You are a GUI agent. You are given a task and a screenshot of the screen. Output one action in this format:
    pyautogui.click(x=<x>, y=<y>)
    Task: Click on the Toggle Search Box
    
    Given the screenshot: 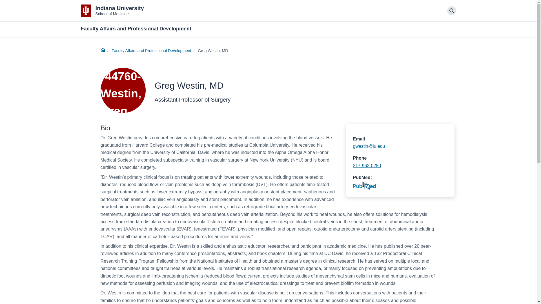 What is the action you would take?
    pyautogui.click(x=112, y=11)
    